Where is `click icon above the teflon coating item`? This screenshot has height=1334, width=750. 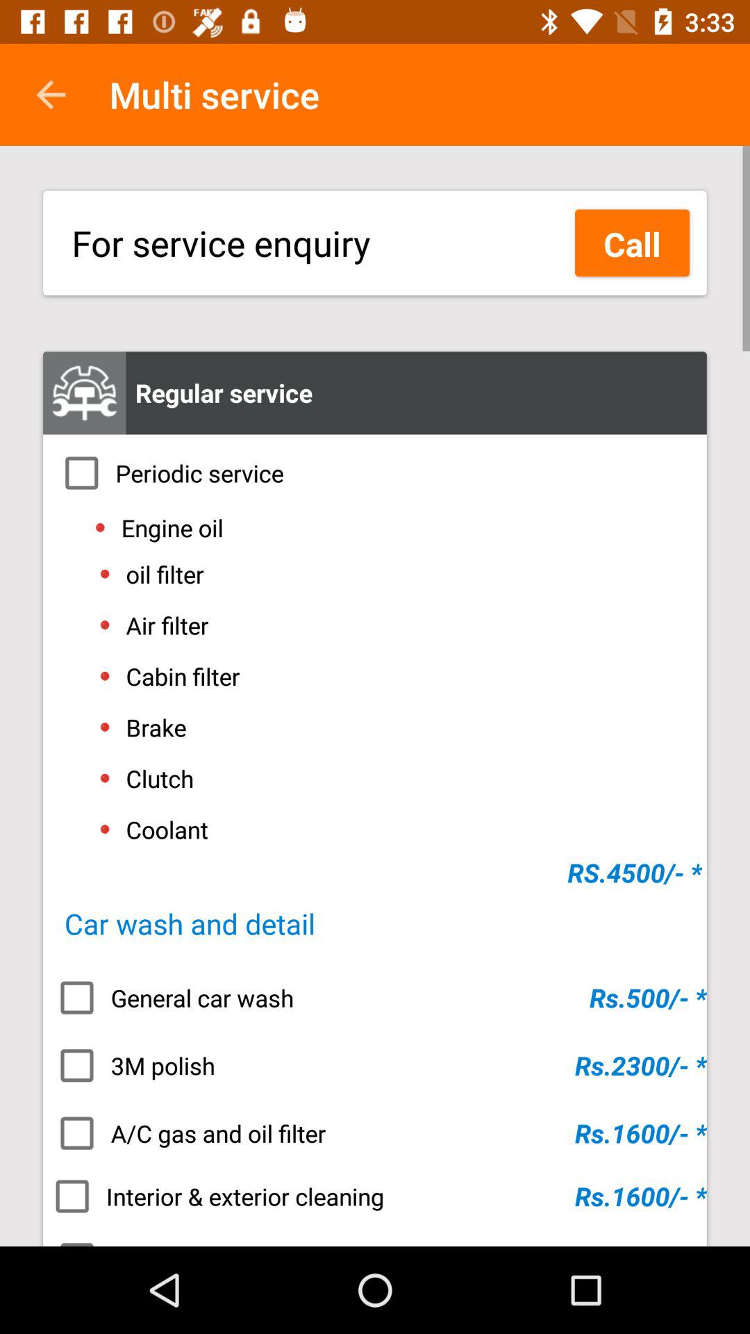
click icon above the teflon coating item is located at coordinates (375, 1196).